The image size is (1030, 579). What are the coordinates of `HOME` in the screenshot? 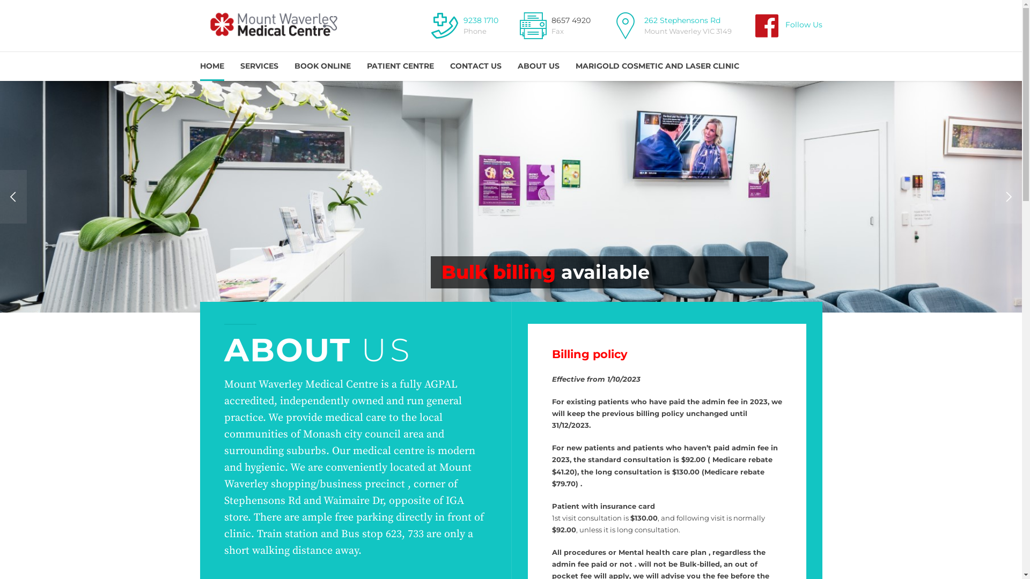 It's located at (211, 66).